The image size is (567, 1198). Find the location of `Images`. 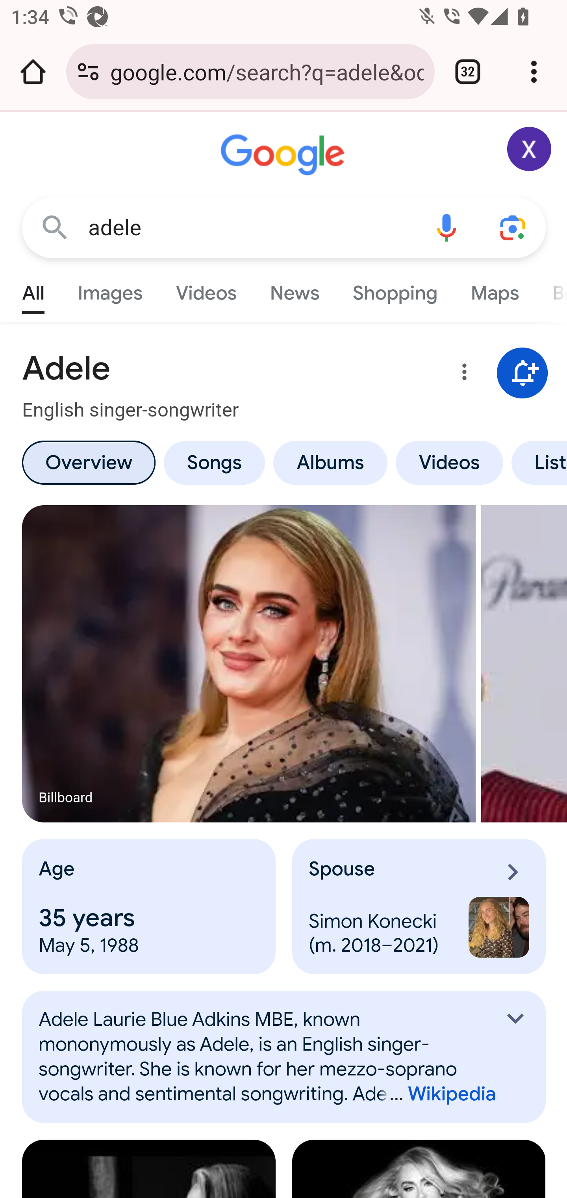

Images is located at coordinates (110, 289).